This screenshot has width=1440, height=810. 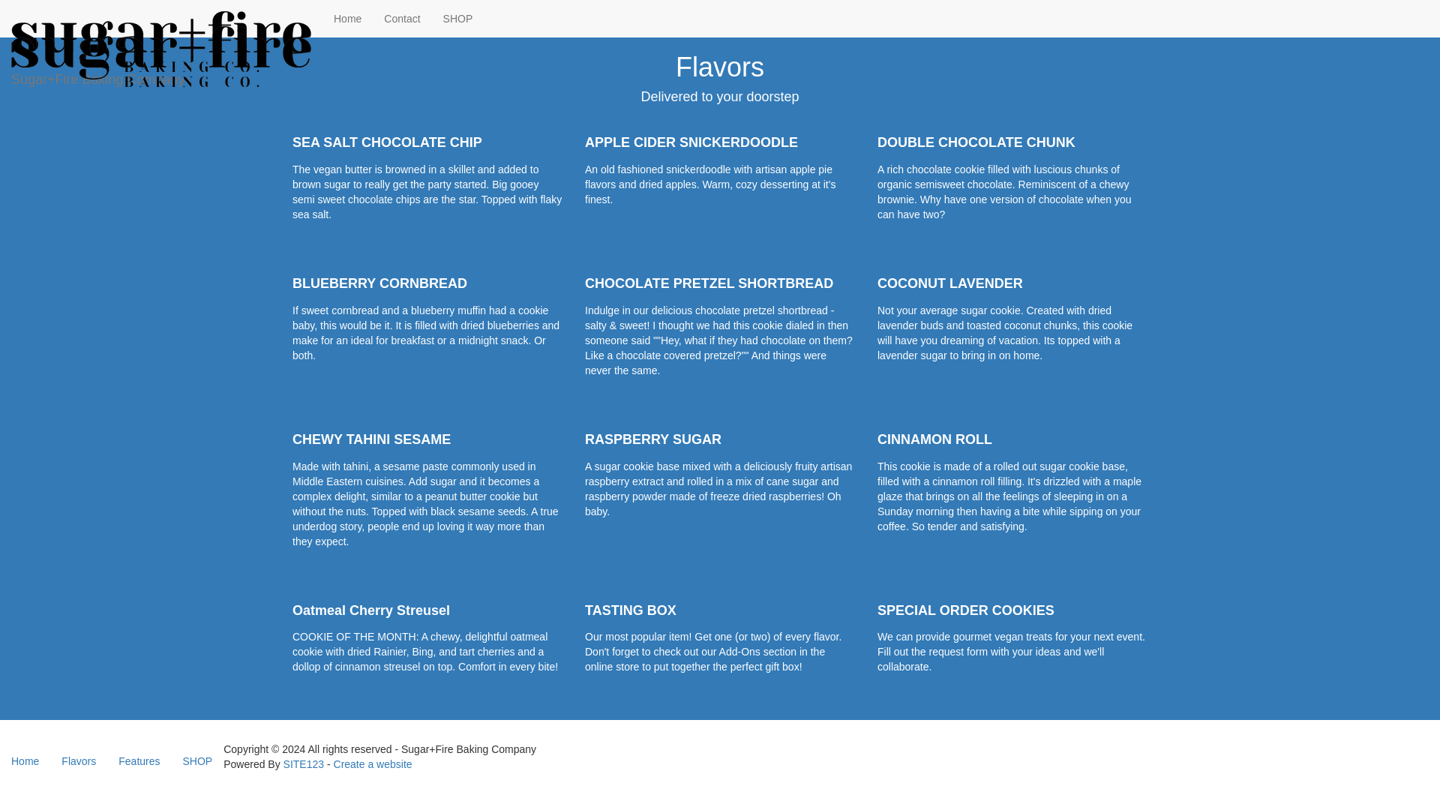 What do you see at coordinates (402, 18) in the screenshot?
I see `Contact` at bounding box center [402, 18].